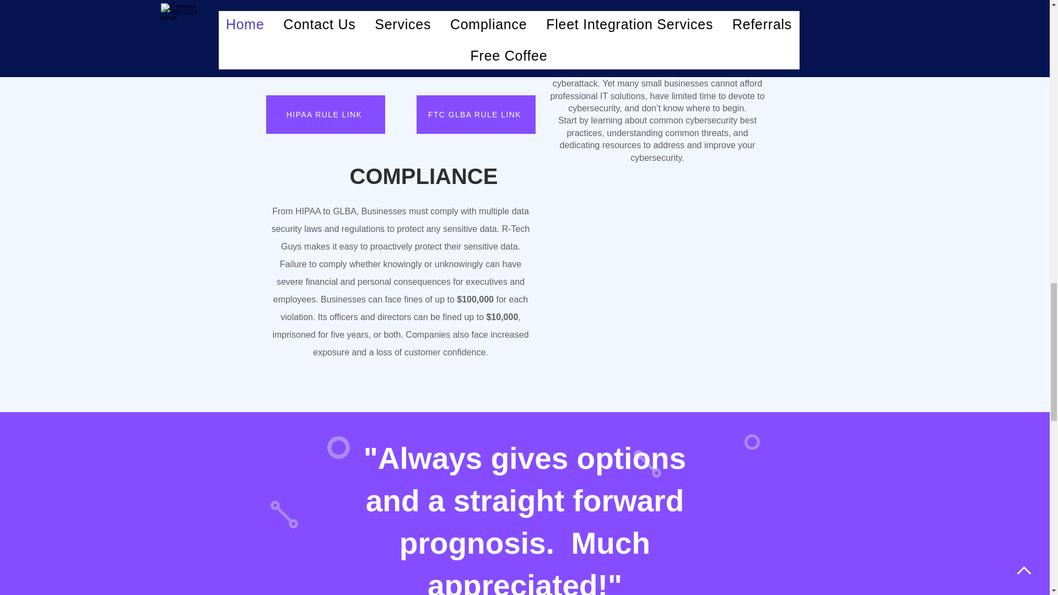 This screenshot has width=1058, height=595. Describe the element at coordinates (325, 115) in the screenshot. I see `HIPAA RULE LINK` at that location.